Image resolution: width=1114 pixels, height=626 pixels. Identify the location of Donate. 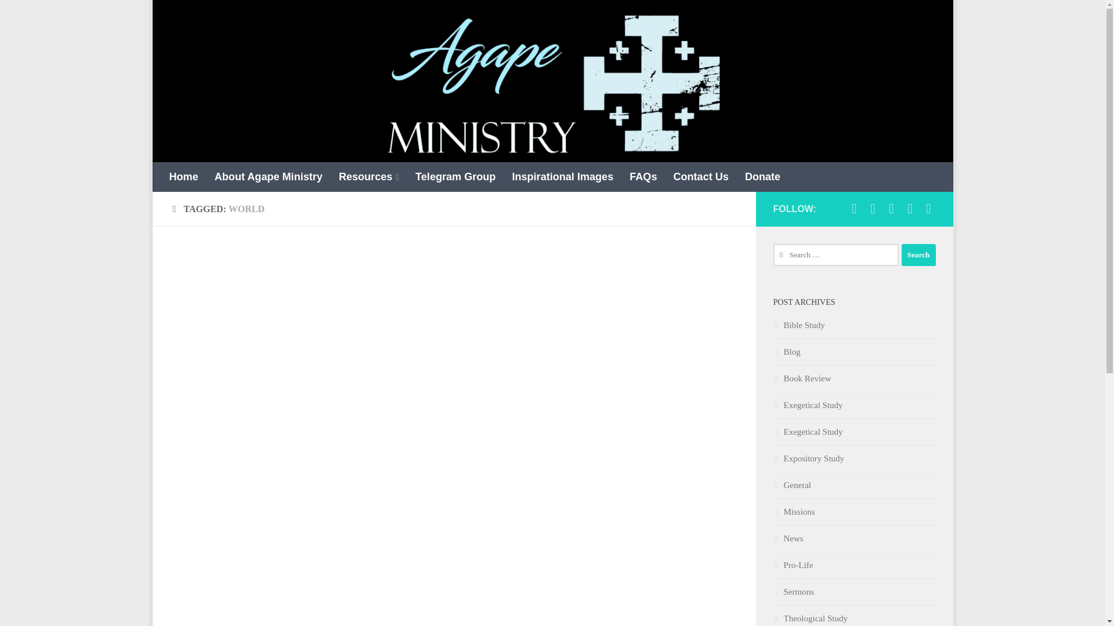
(762, 176).